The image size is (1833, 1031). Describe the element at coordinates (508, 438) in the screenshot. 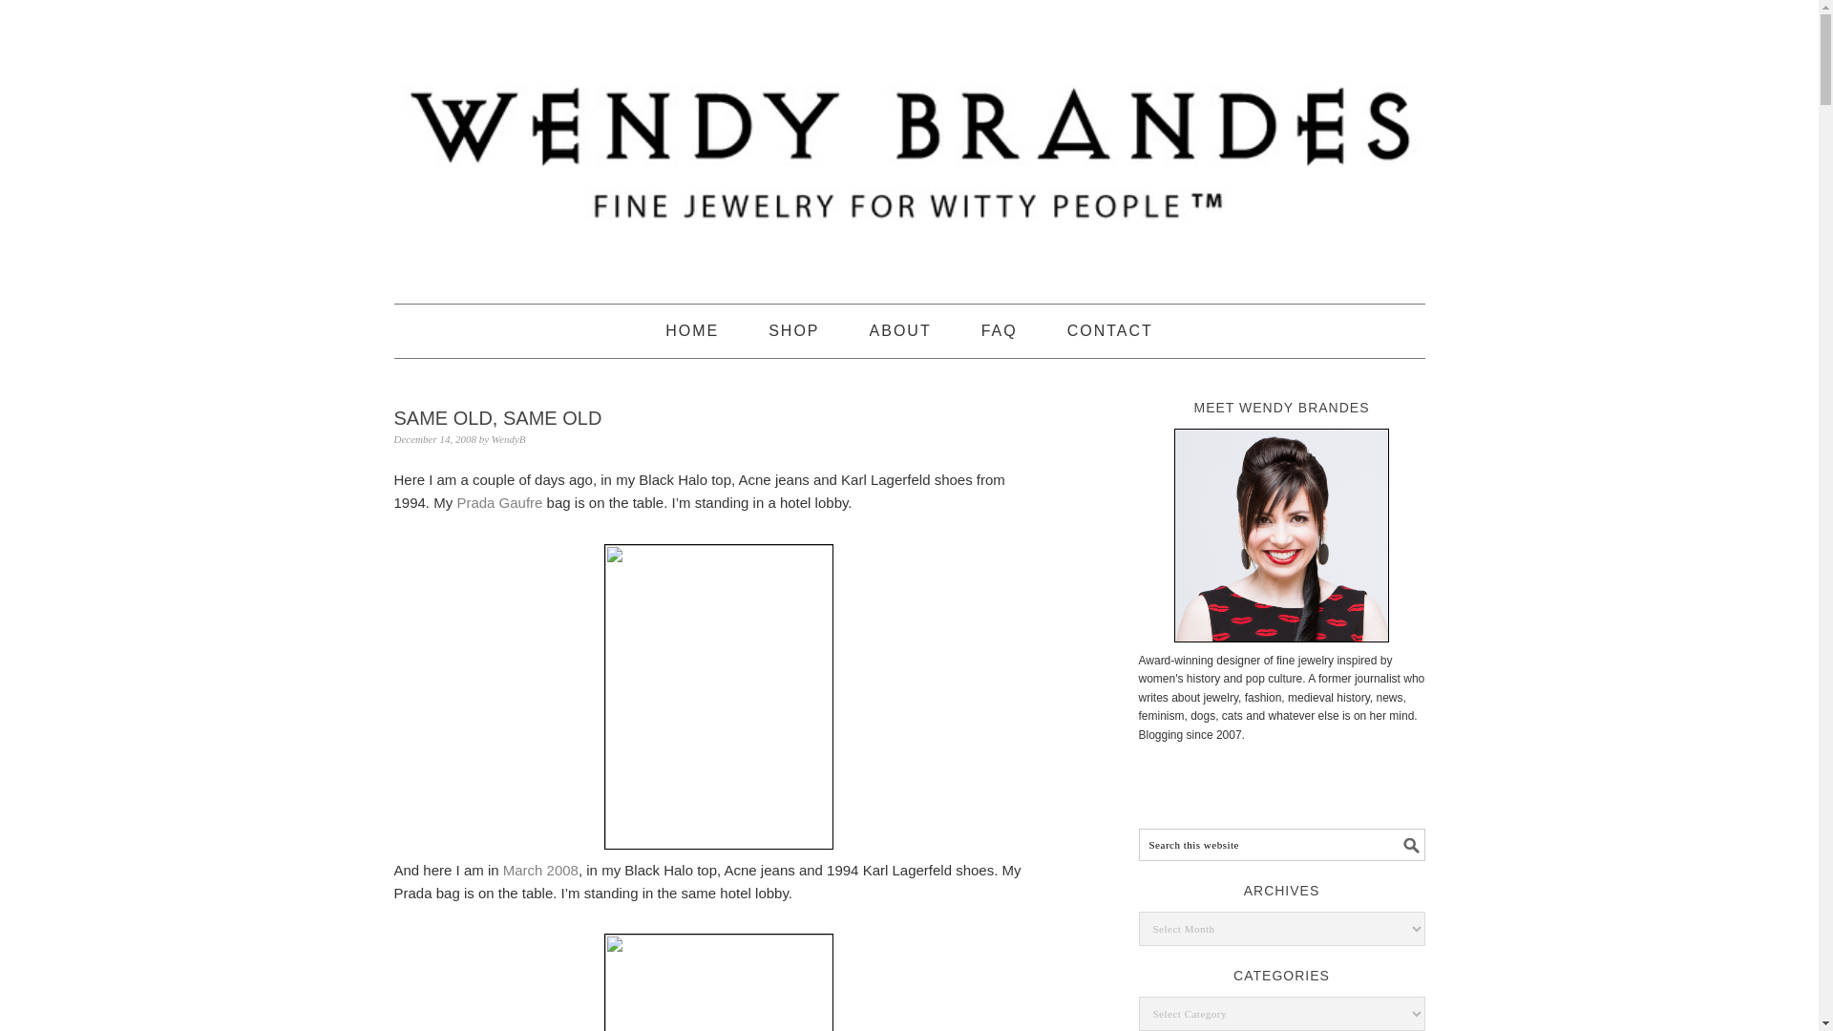

I see `WendyB` at that location.